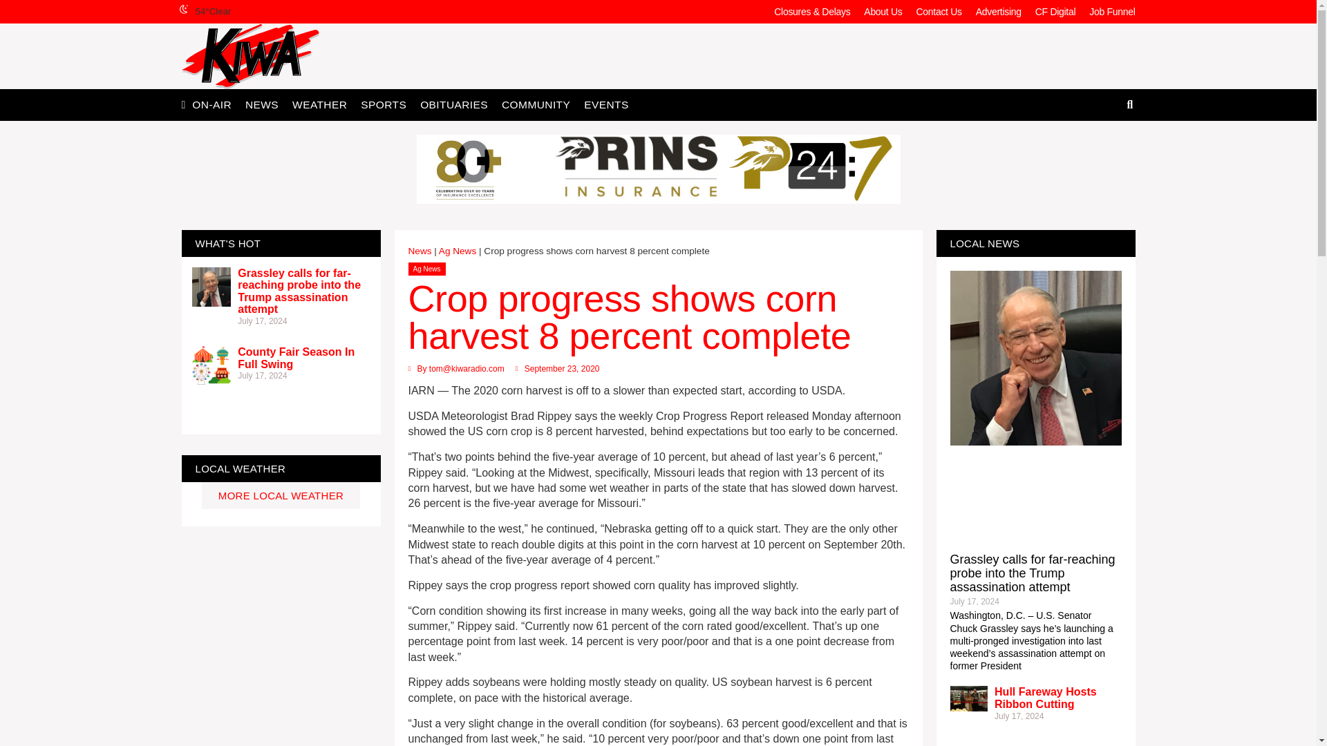 This screenshot has width=1327, height=746. I want to click on ON-AIR, so click(211, 104).